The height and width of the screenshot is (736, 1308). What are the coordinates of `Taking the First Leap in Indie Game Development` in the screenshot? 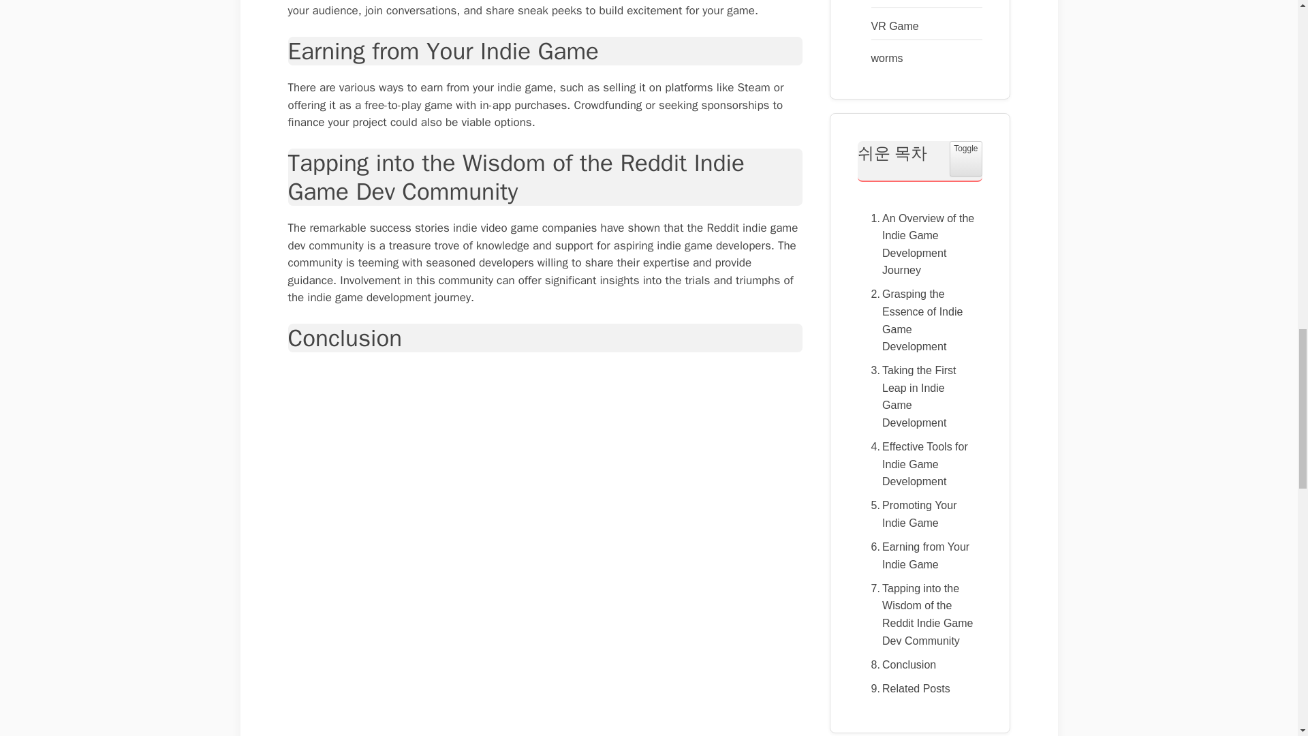 It's located at (918, 397).